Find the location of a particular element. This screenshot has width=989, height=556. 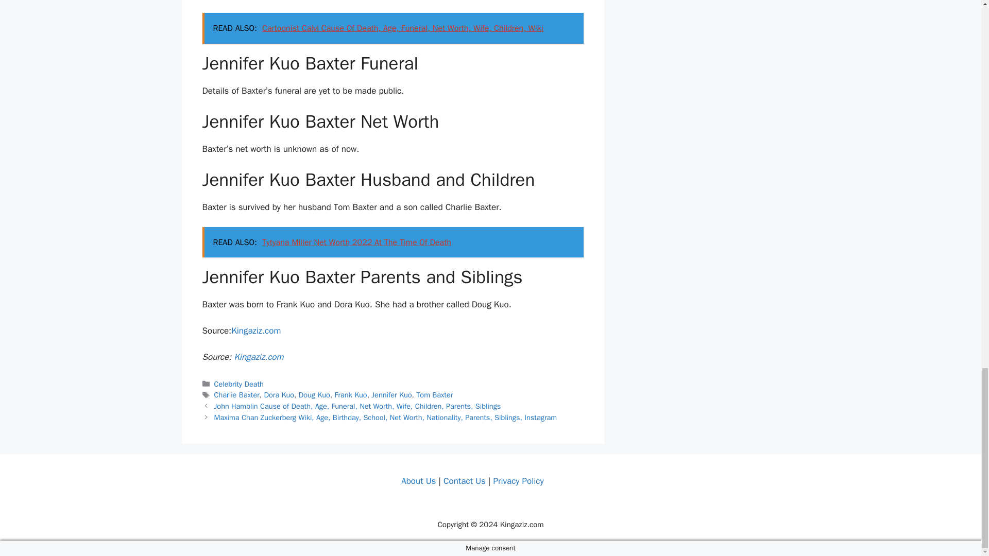

Dora Kuo is located at coordinates (279, 395).